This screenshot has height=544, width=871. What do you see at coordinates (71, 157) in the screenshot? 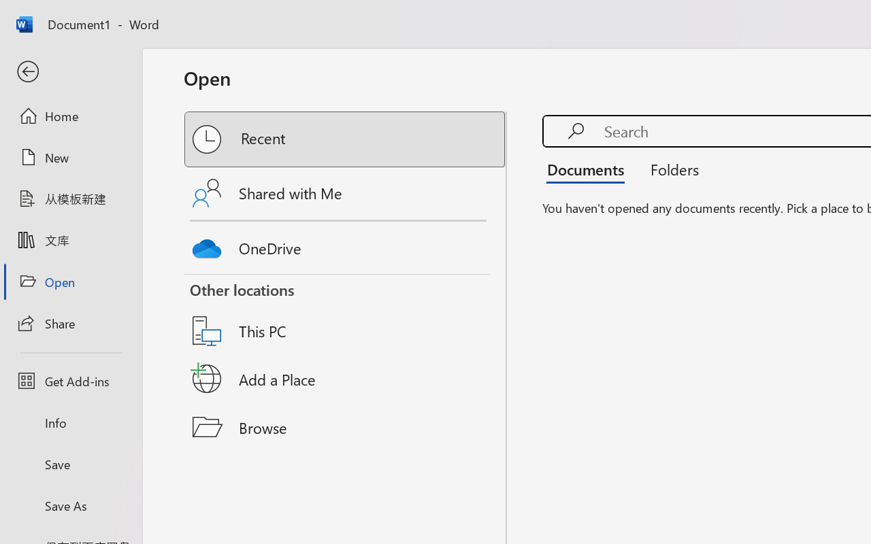
I see `New` at bounding box center [71, 157].